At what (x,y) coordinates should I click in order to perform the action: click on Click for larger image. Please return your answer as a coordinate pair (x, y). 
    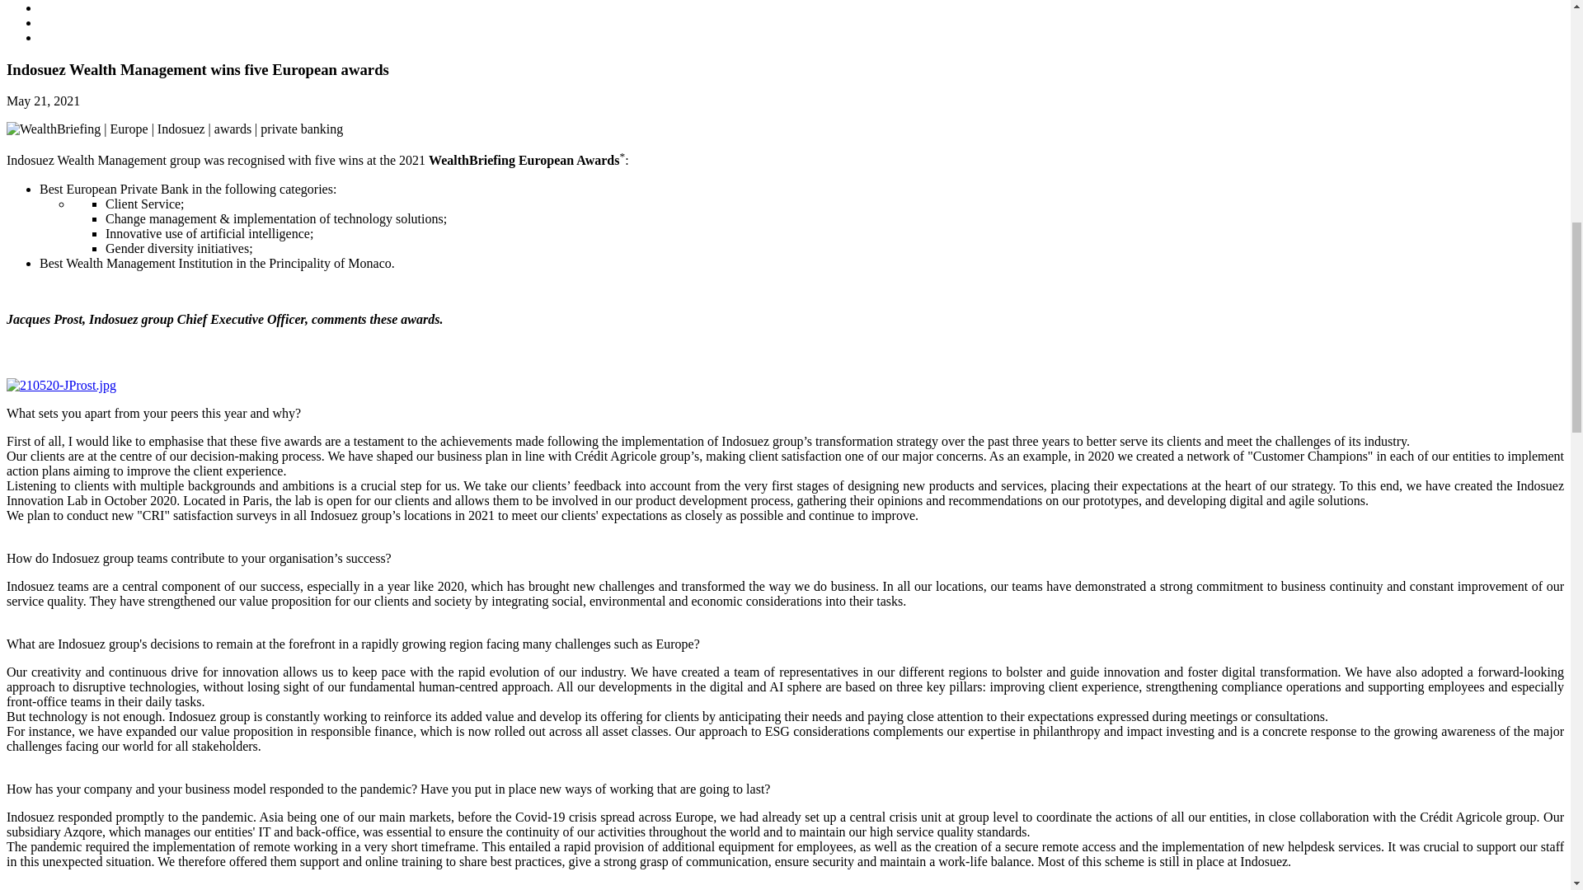
    Looking at the image, I should click on (61, 386).